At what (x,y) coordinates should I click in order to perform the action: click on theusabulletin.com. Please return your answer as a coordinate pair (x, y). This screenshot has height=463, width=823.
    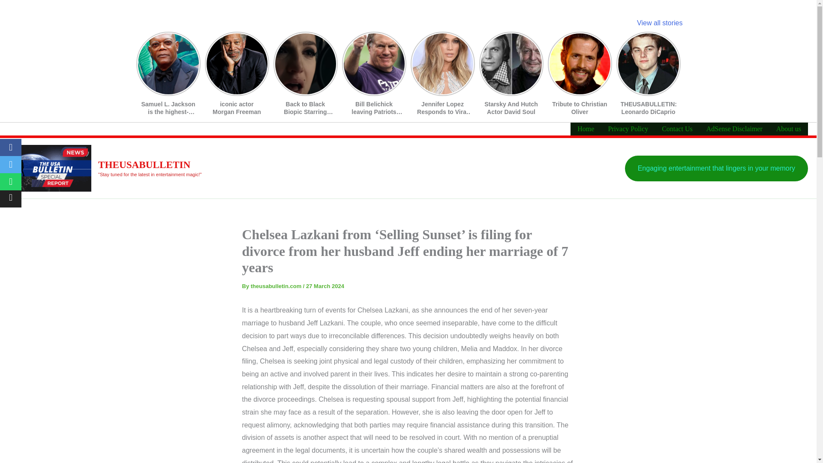
    Looking at the image, I should click on (277, 286).